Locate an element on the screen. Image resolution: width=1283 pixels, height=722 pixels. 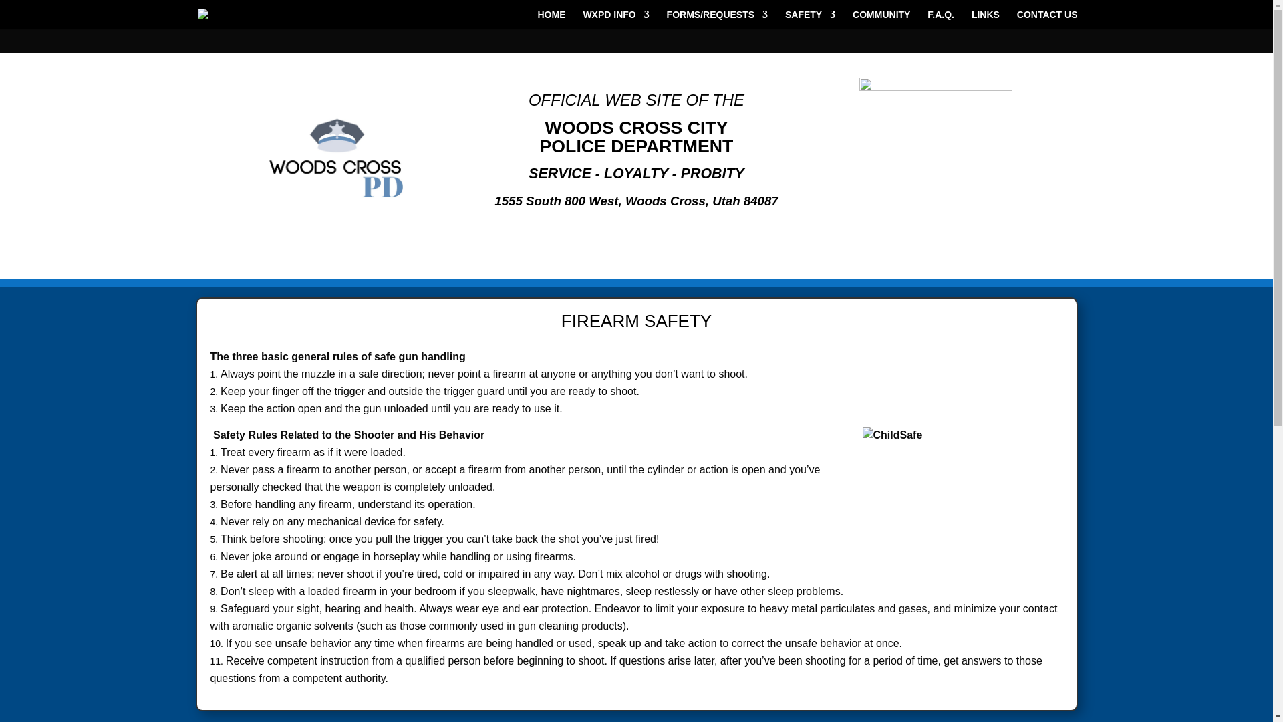
SAFETY is located at coordinates (810, 20).